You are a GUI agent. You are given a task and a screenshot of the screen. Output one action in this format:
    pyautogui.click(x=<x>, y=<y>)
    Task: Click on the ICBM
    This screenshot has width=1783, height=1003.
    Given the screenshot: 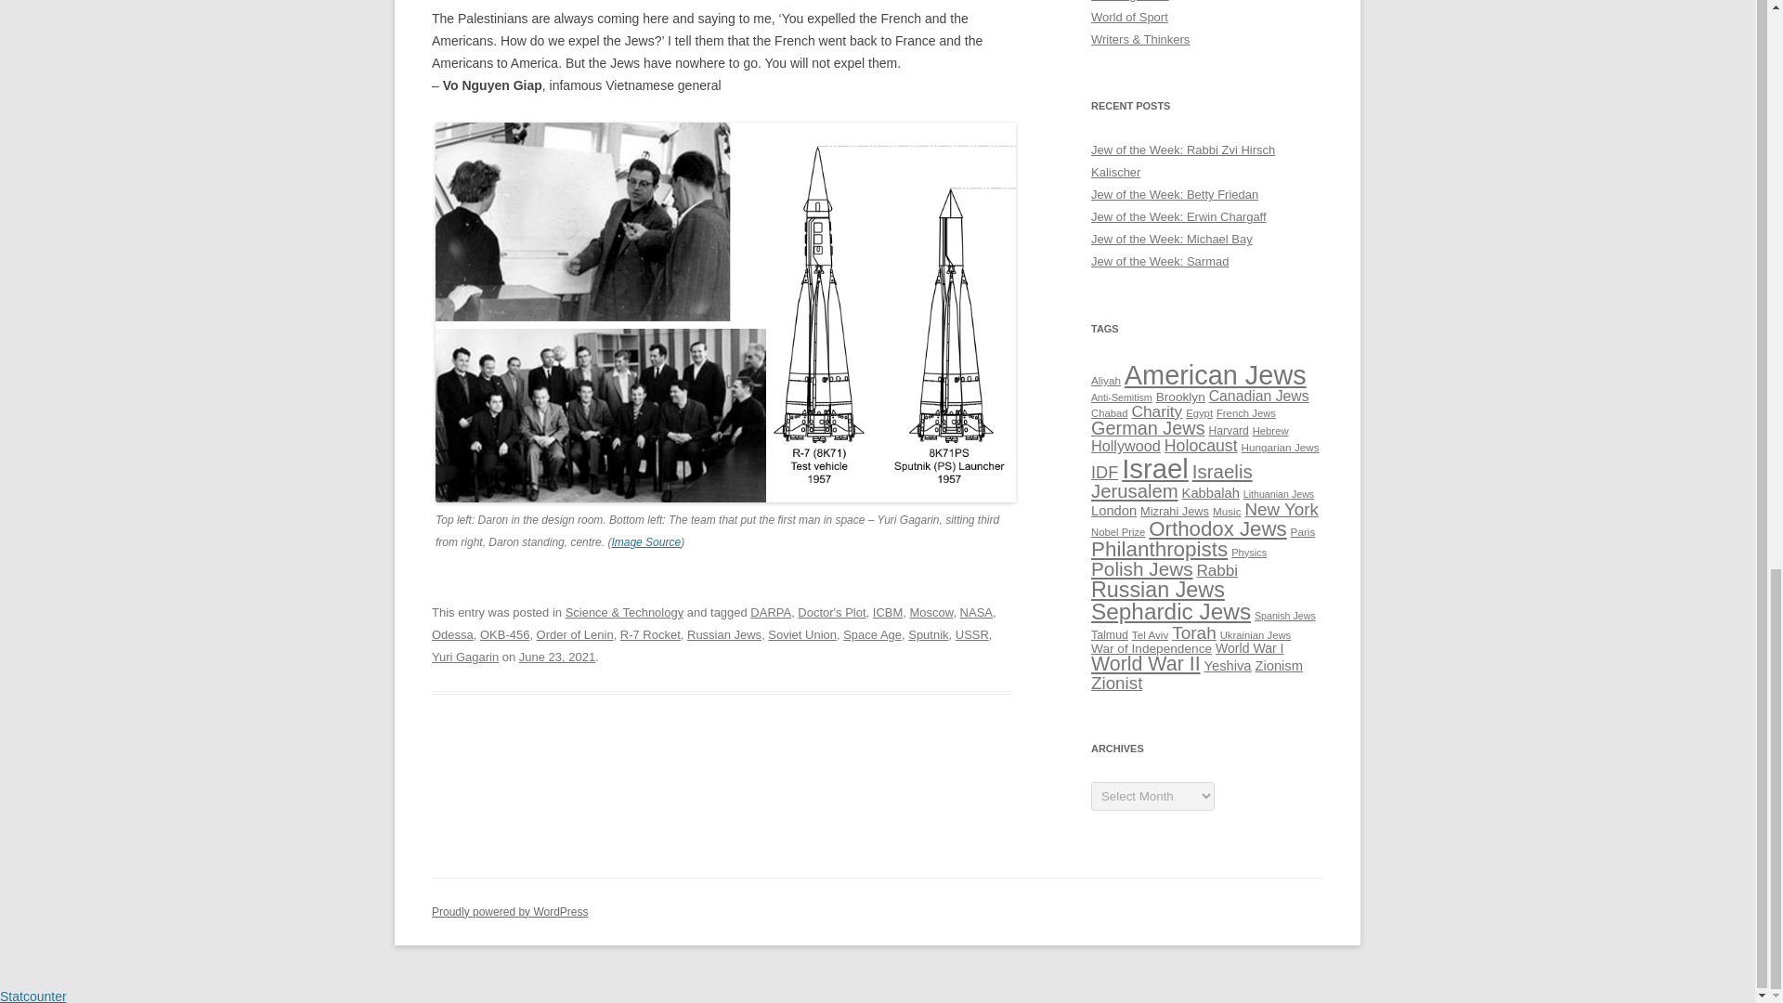 What is the action you would take?
    pyautogui.click(x=888, y=613)
    